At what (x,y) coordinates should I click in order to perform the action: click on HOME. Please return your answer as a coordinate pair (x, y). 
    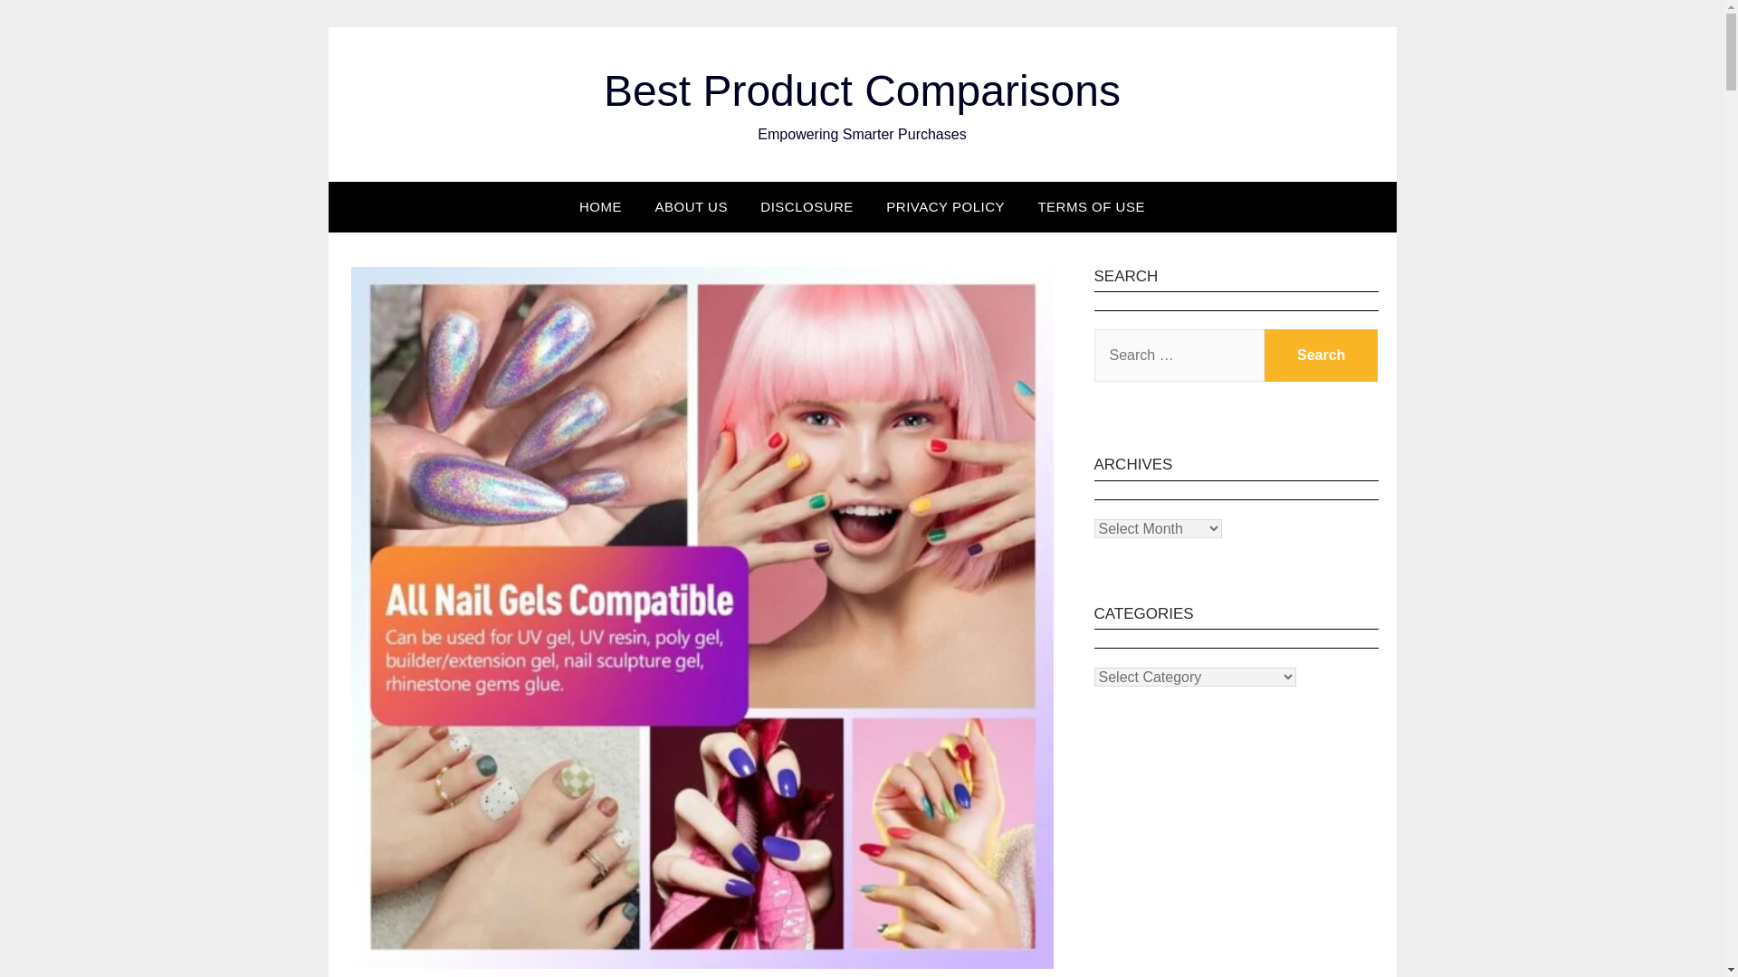
    Looking at the image, I should click on (600, 206).